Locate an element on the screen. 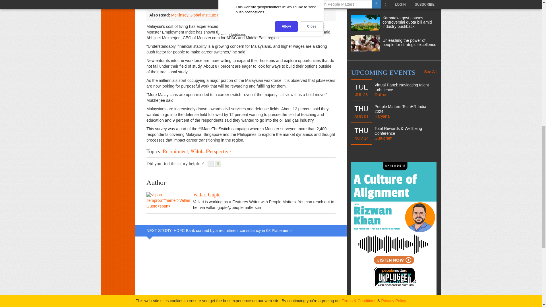 The image size is (546, 307). Browse more in: Recruitment is located at coordinates (175, 151).